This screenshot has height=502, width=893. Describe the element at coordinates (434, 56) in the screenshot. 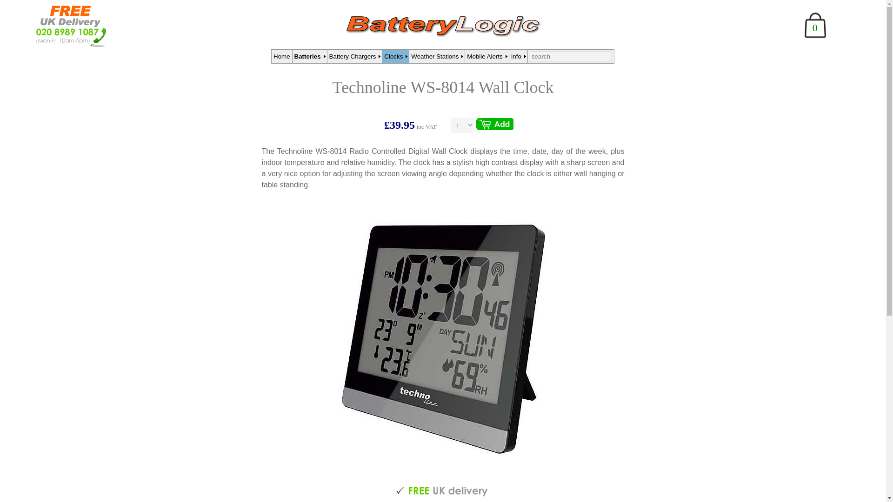

I see `Weather Stations` at that location.